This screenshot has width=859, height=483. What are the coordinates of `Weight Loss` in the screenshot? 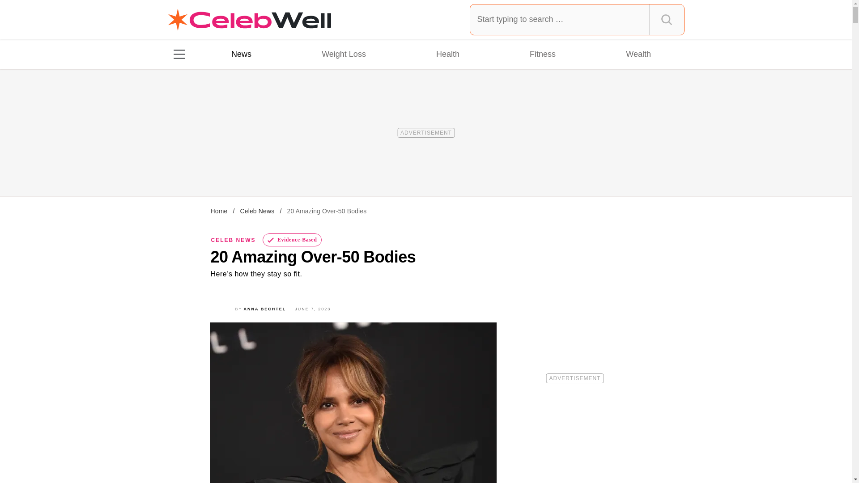 It's located at (344, 54).